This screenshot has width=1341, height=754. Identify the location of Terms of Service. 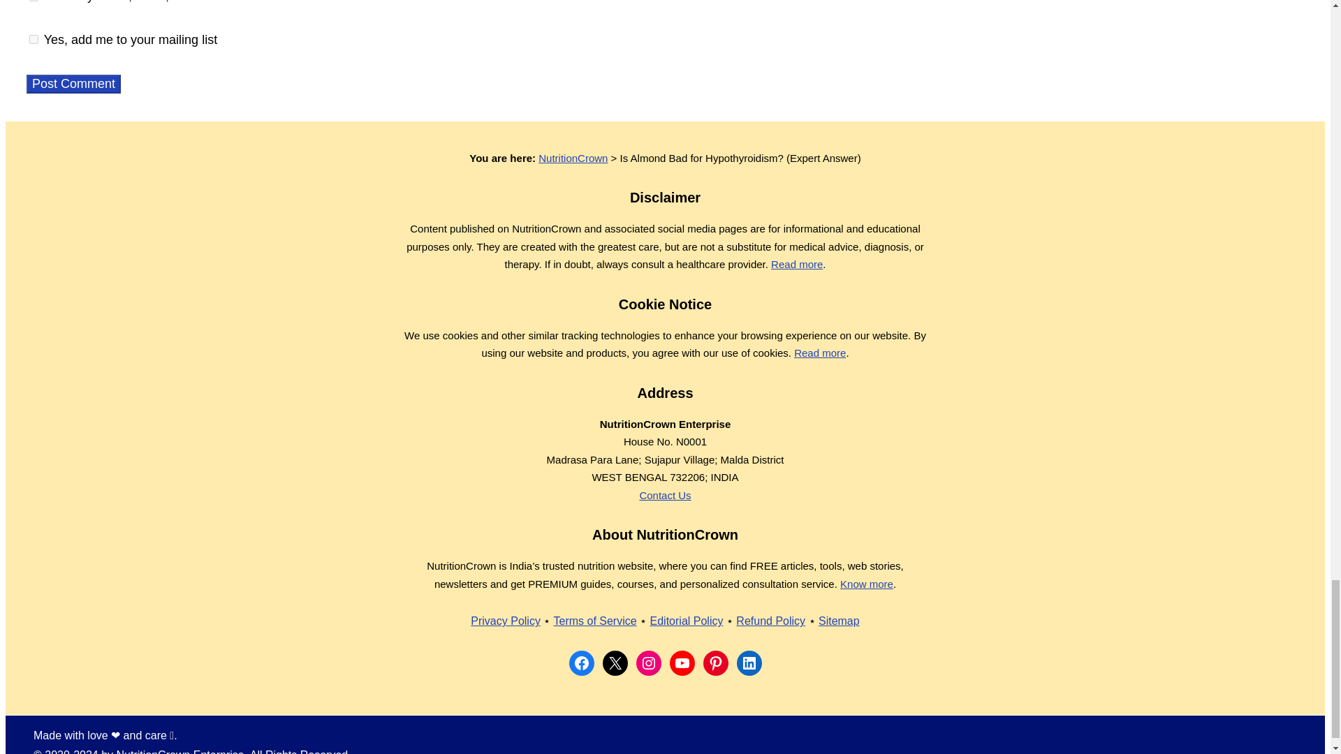
(594, 621).